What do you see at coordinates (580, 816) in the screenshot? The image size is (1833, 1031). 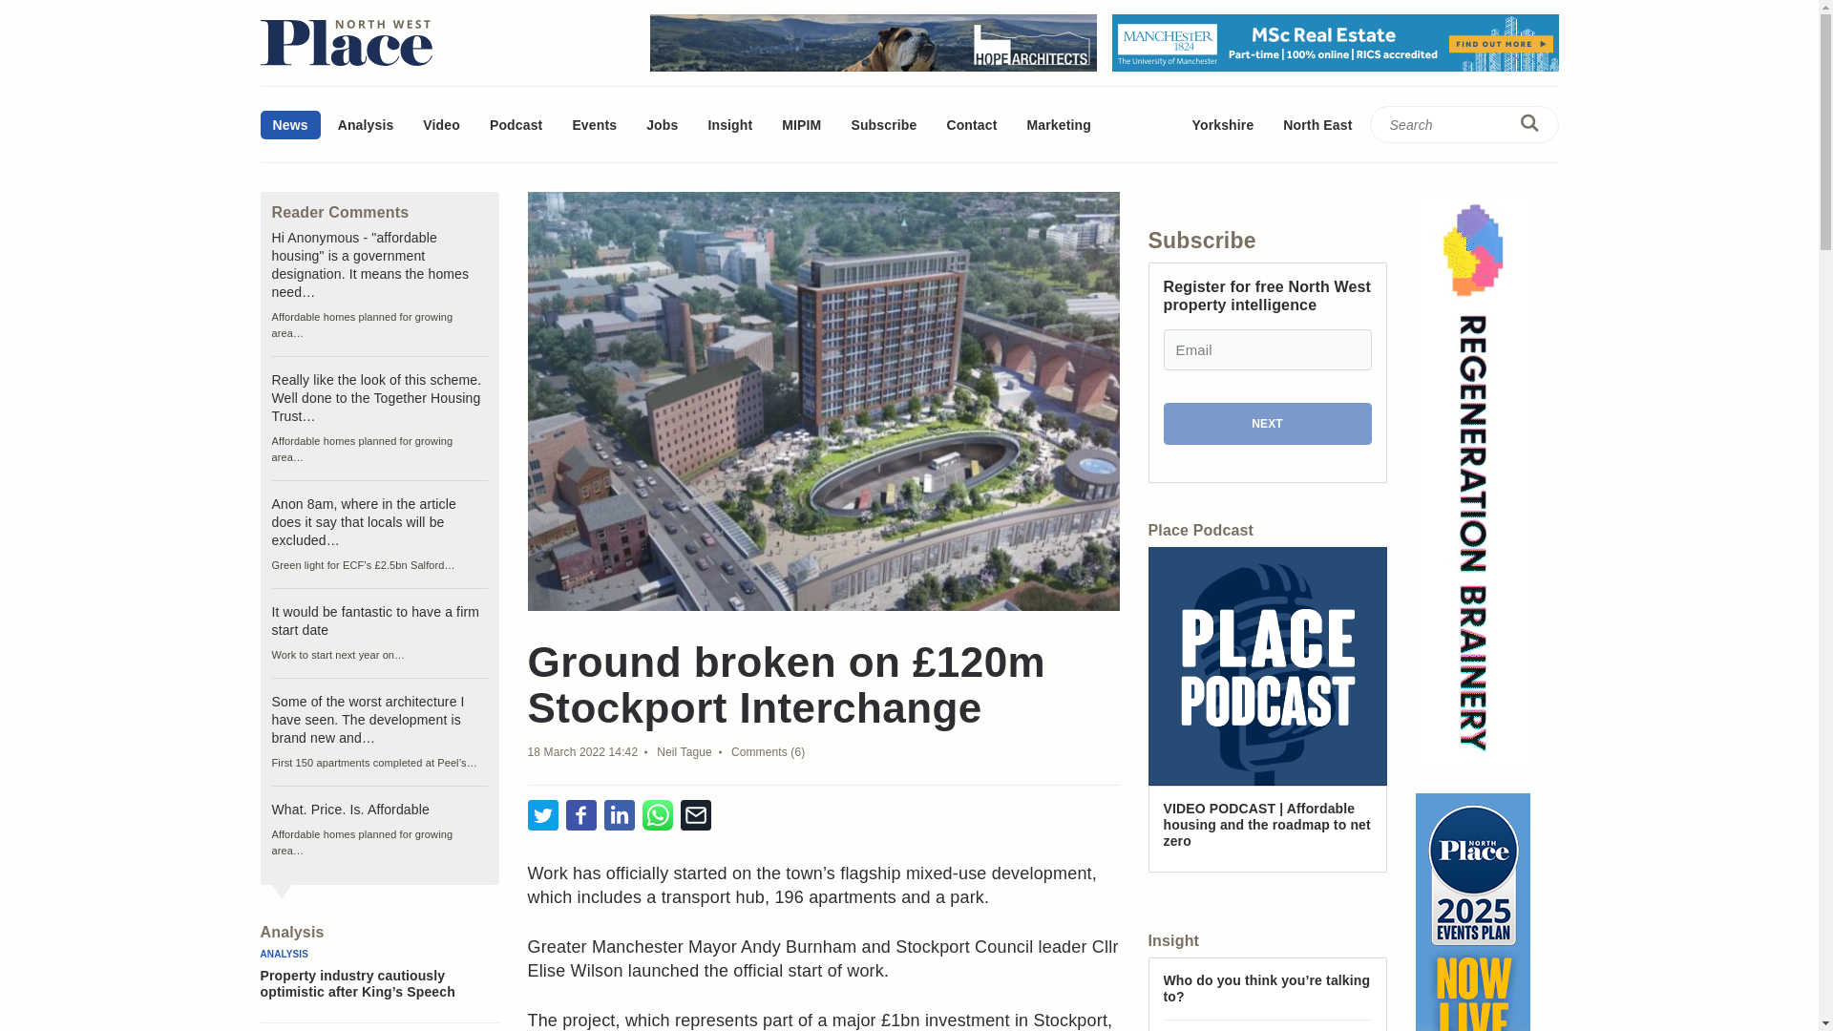 I see `Share on Facebook` at bounding box center [580, 816].